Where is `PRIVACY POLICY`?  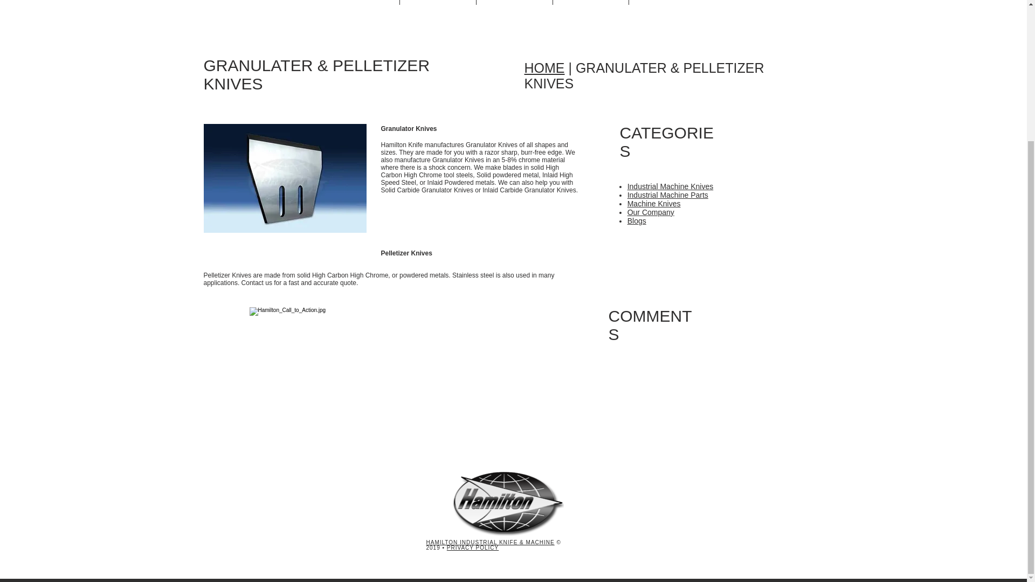
PRIVACY POLICY is located at coordinates (473, 548).